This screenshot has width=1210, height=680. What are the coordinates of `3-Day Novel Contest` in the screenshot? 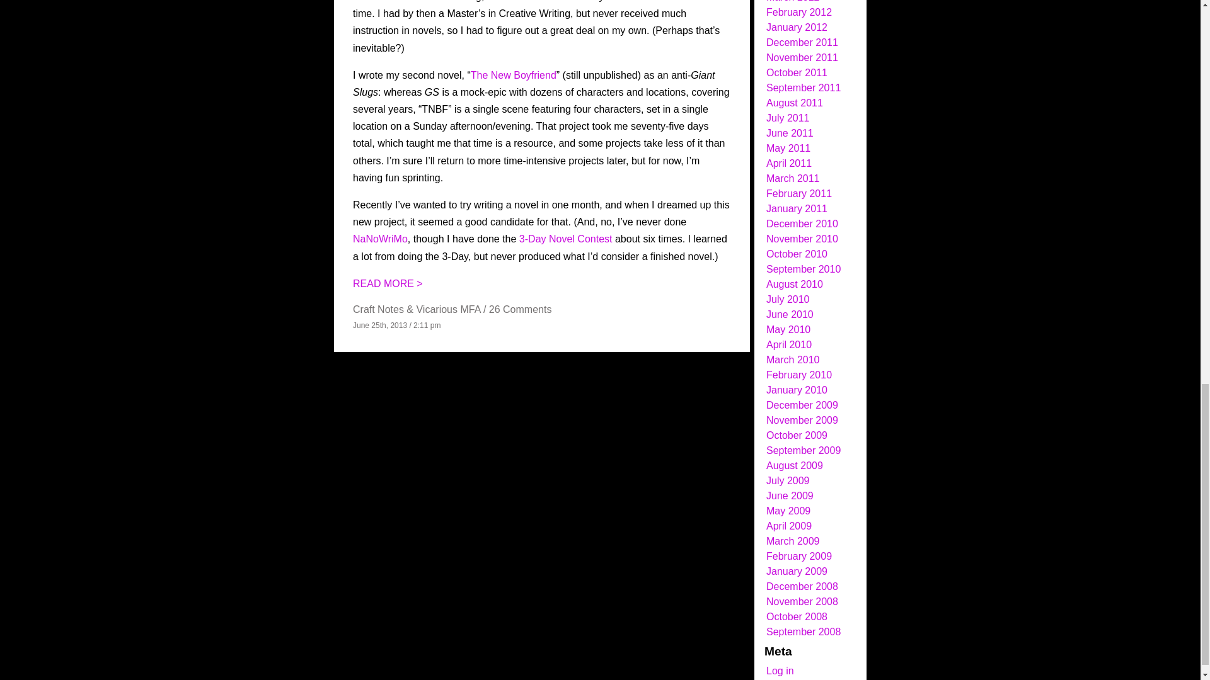 It's located at (565, 239).